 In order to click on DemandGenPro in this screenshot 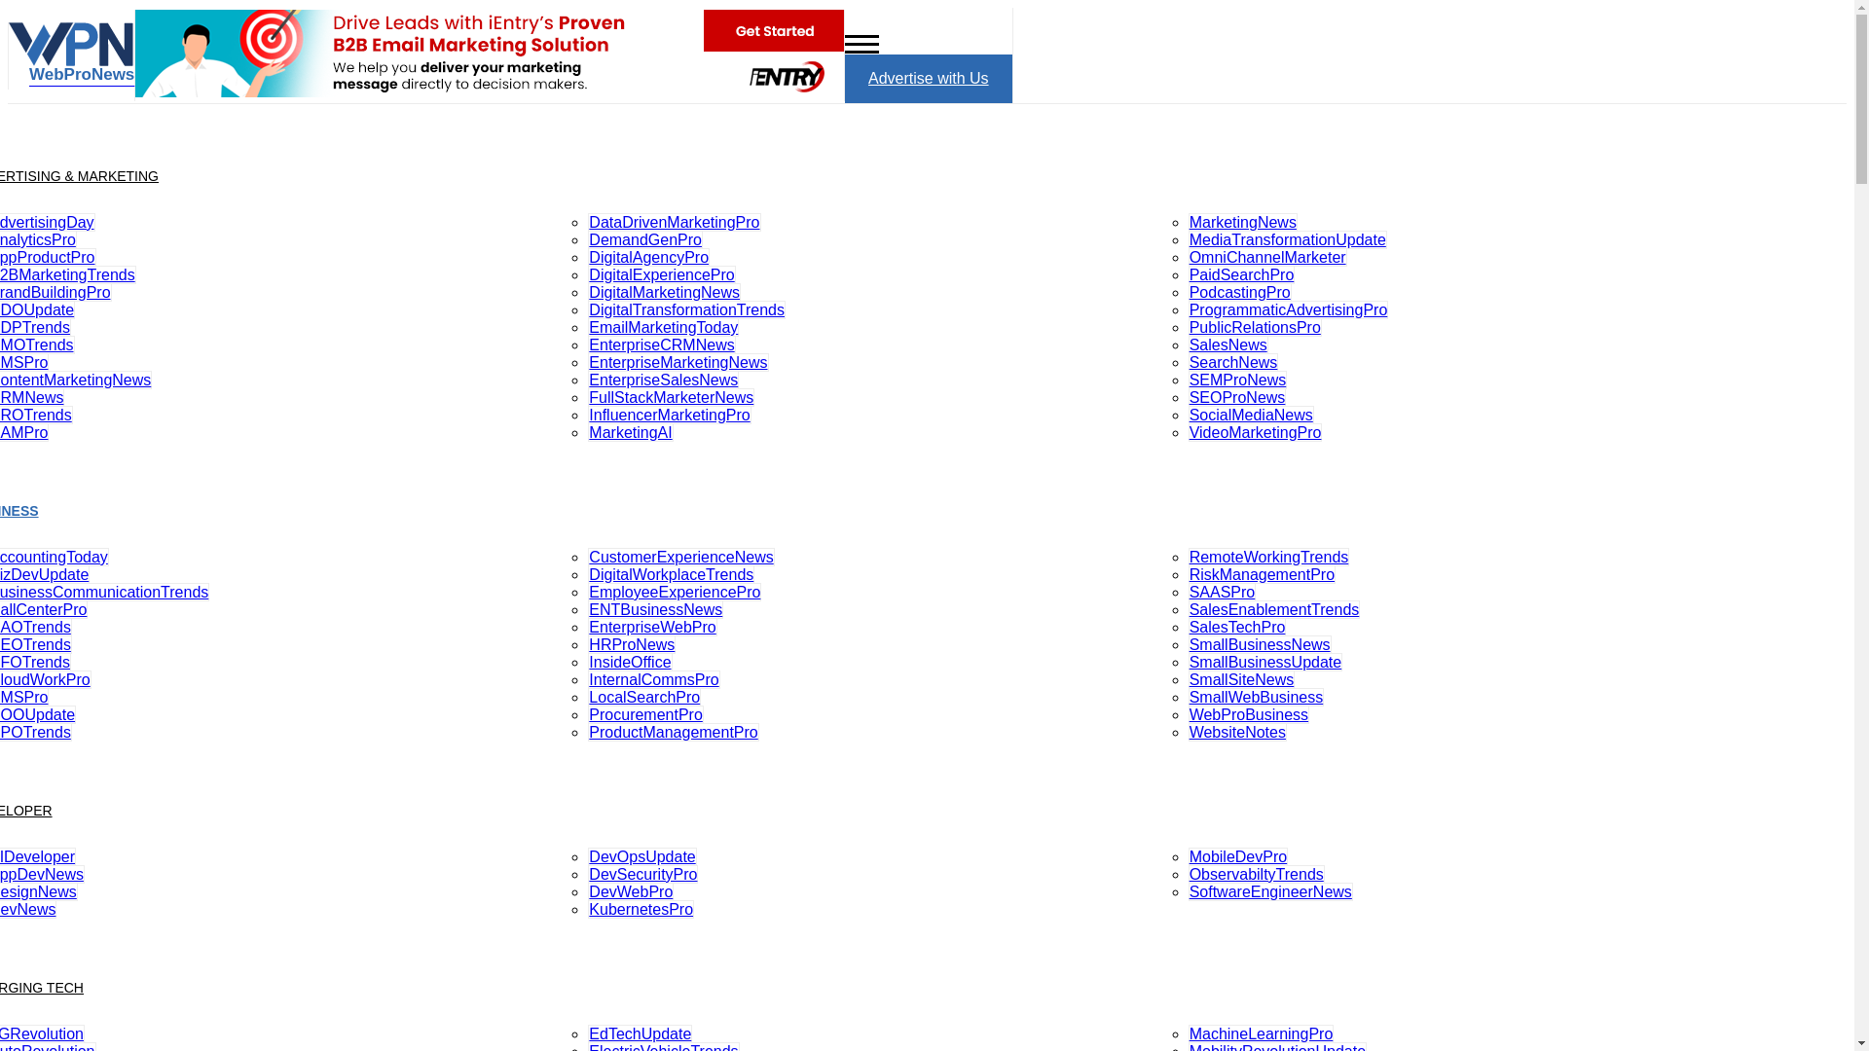, I will do `click(644, 239)`.